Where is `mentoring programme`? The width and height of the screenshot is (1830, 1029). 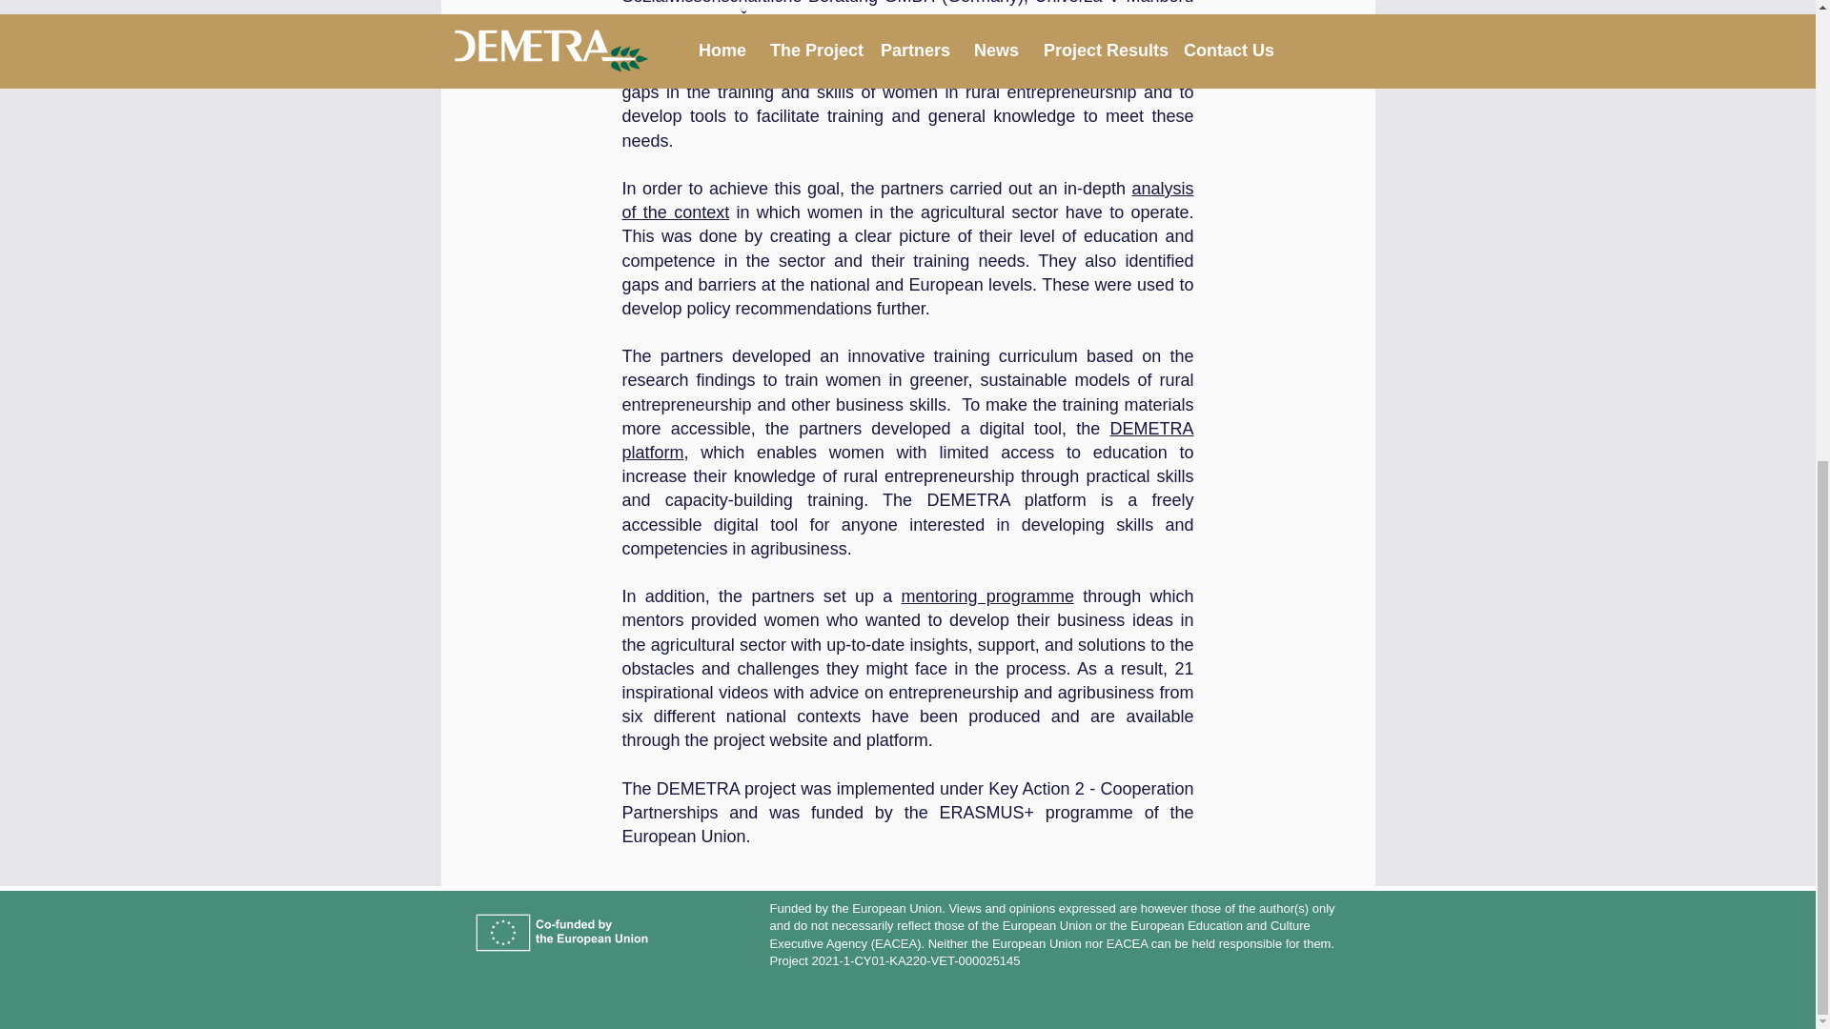
mentoring programme is located at coordinates (987, 596).